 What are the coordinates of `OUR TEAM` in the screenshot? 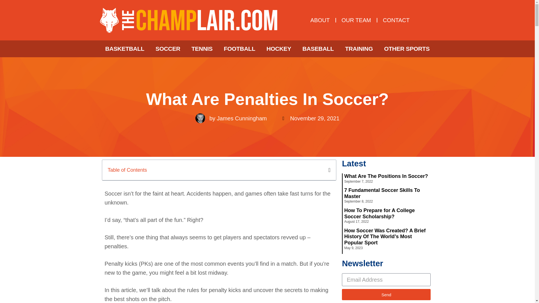 It's located at (356, 20).